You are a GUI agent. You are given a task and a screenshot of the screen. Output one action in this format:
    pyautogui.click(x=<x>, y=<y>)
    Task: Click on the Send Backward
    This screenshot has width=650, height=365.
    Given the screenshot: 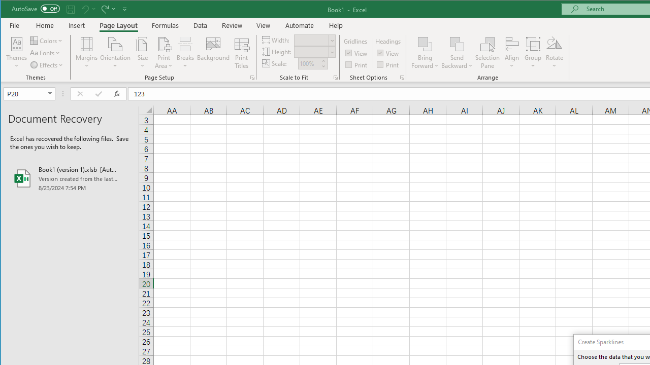 What is the action you would take?
    pyautogui.click(x=457, y=44)
    